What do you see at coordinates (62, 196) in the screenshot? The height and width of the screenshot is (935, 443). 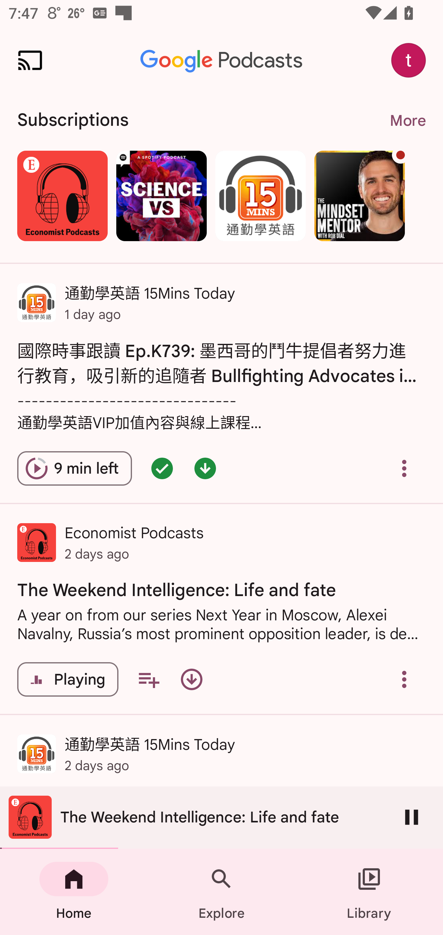 I see `Economist Podcasts` at bounding box center [62, 196].